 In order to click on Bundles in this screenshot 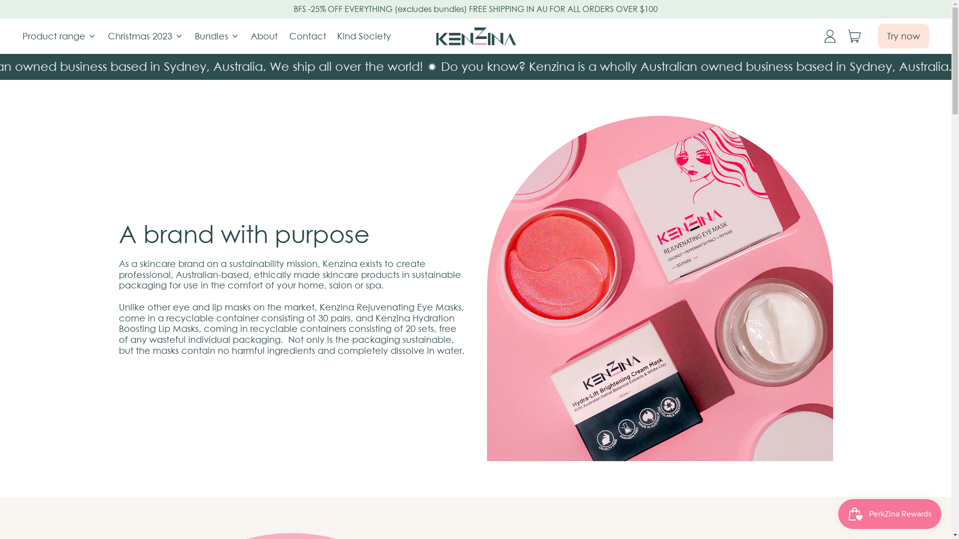, I will do `click(217, 36)`.